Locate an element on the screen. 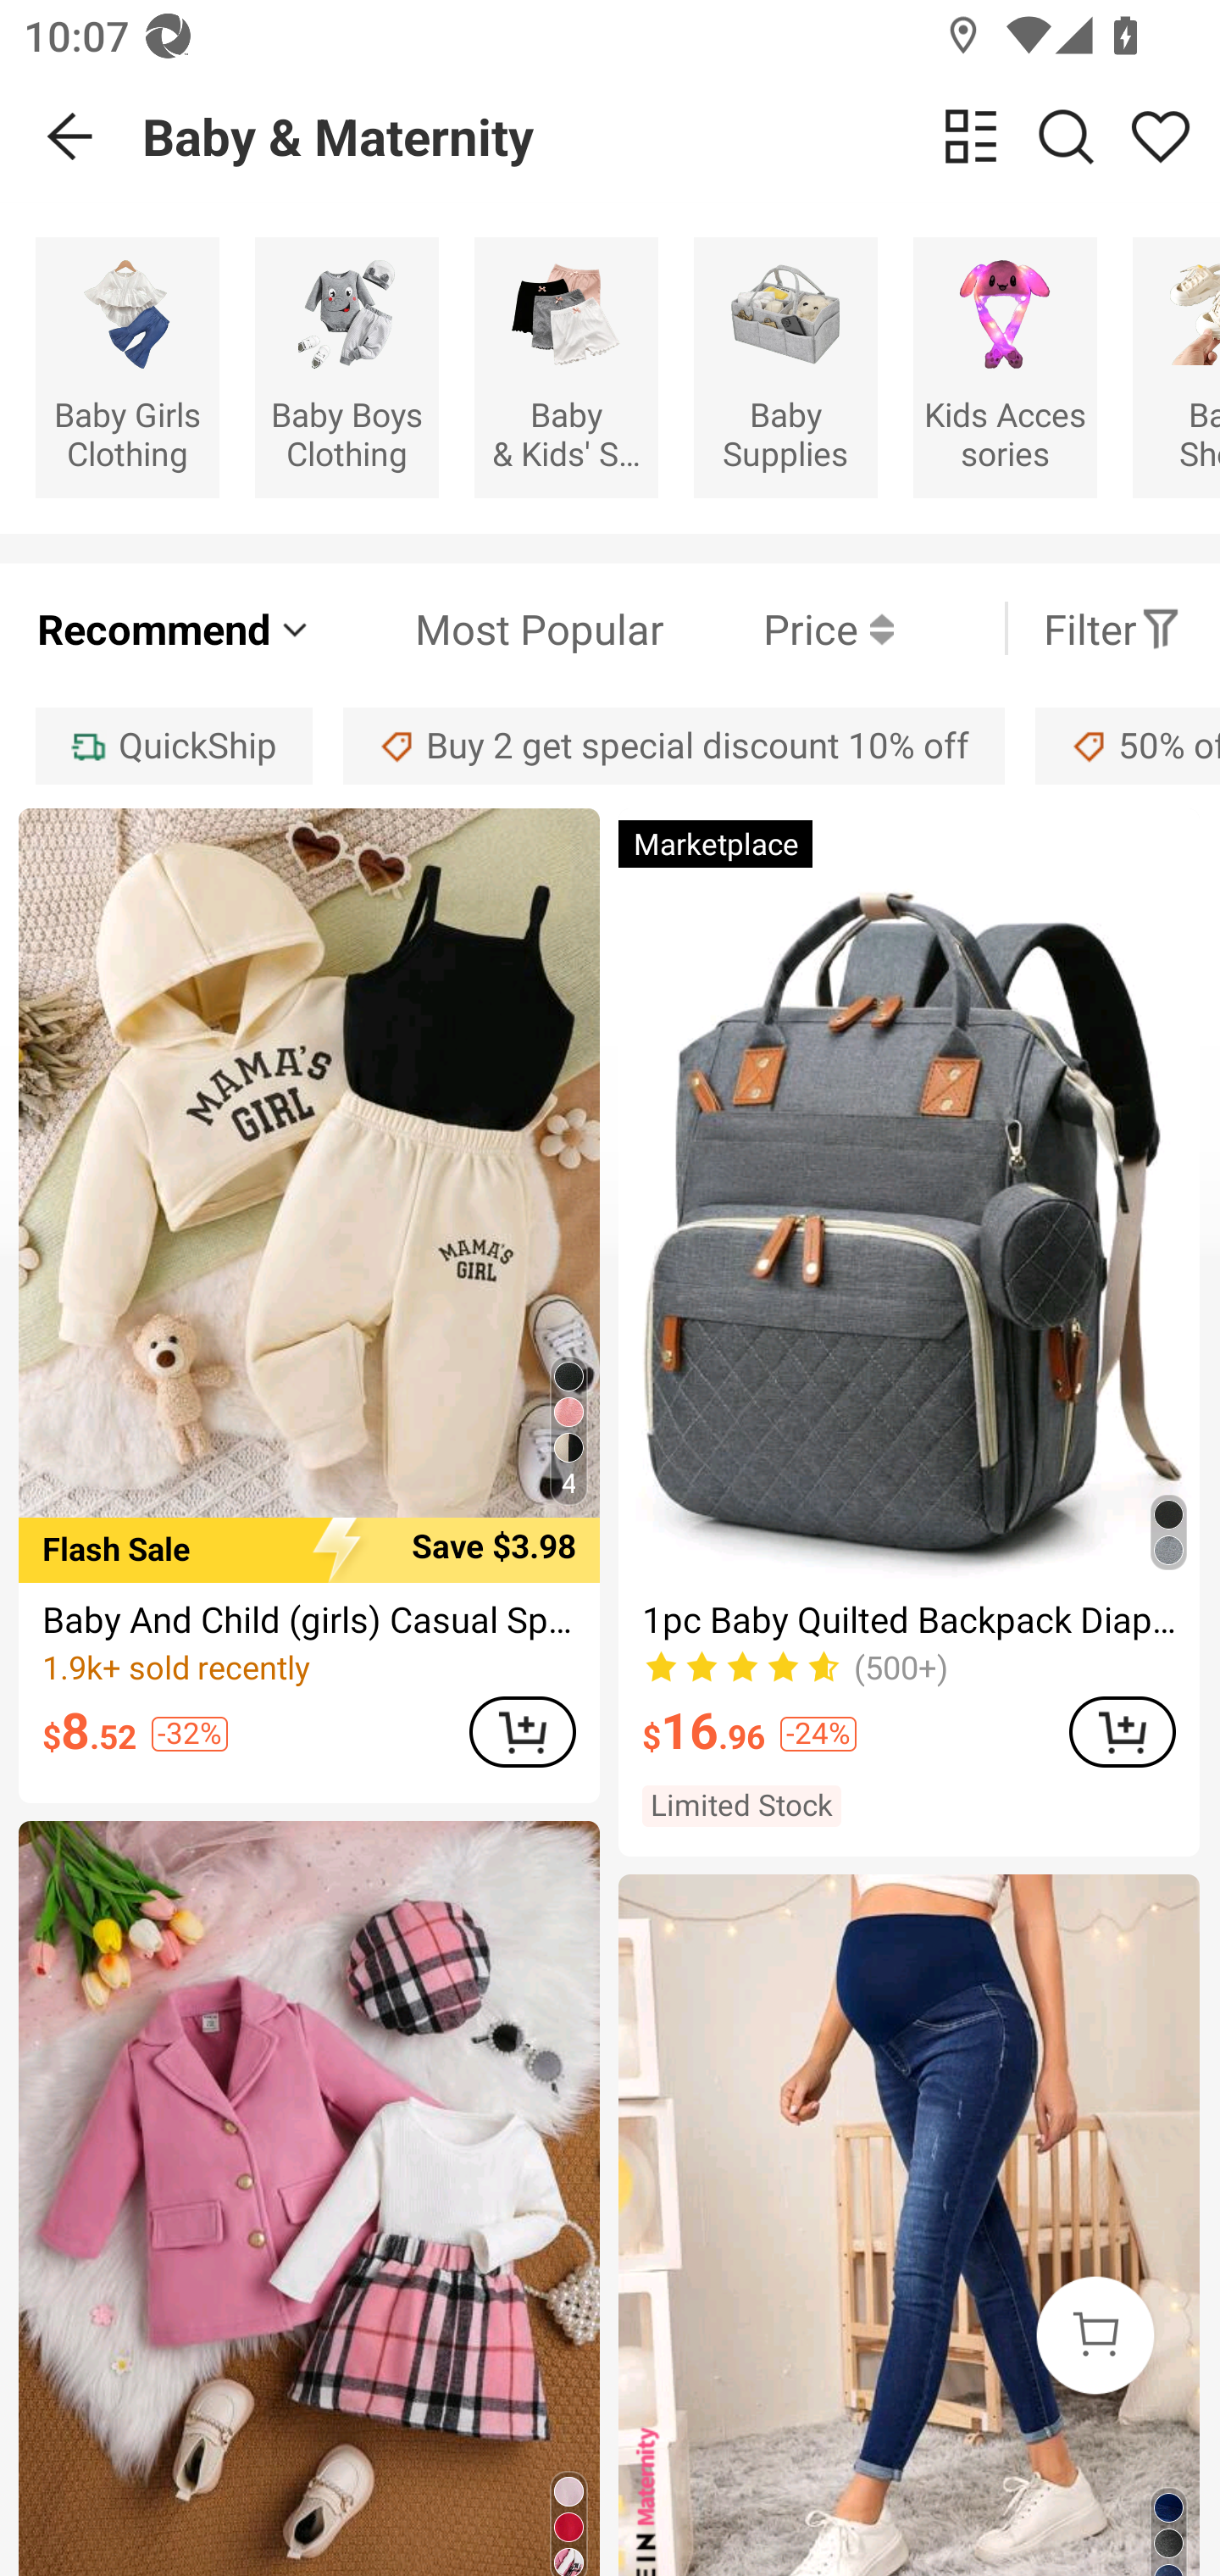 This screenshot has width=1220, height=2576. Baby Boys Clothing is located at coordinates (347, 366).